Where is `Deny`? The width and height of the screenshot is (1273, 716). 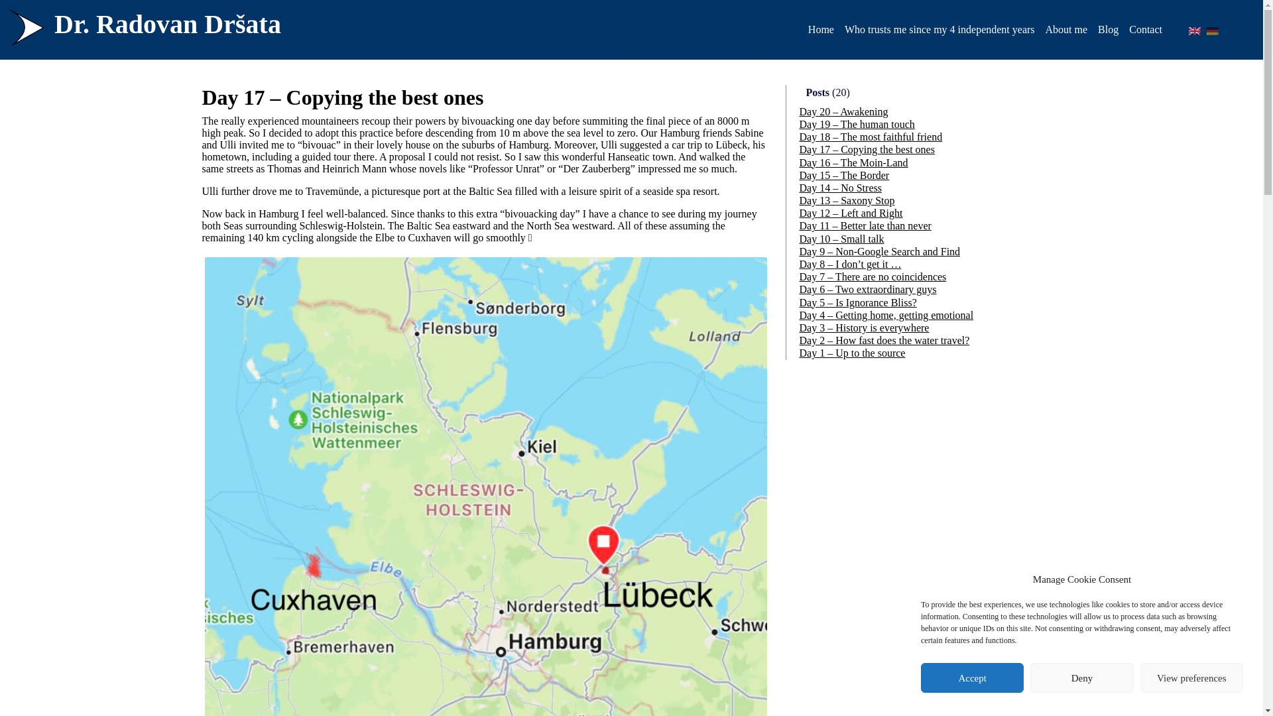
Deny is located at coordinates (1081, 678).